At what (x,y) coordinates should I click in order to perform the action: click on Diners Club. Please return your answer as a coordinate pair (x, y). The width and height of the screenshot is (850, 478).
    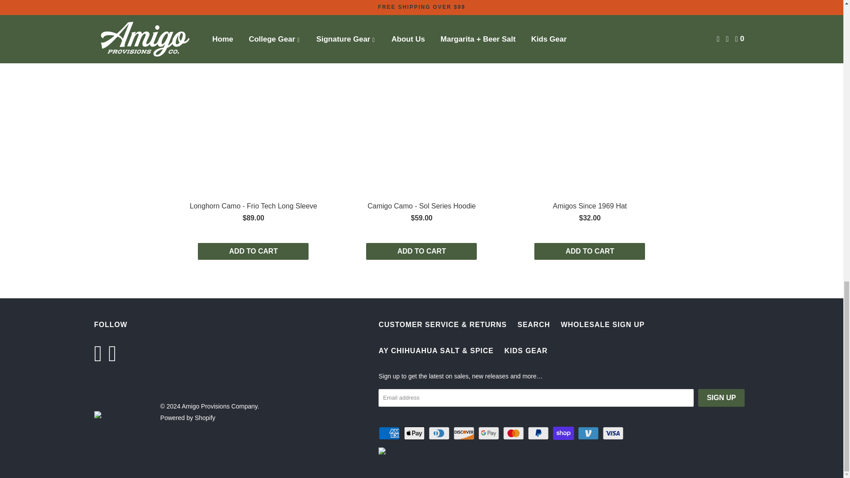
    Looking at the image, I should click on (440, 433).